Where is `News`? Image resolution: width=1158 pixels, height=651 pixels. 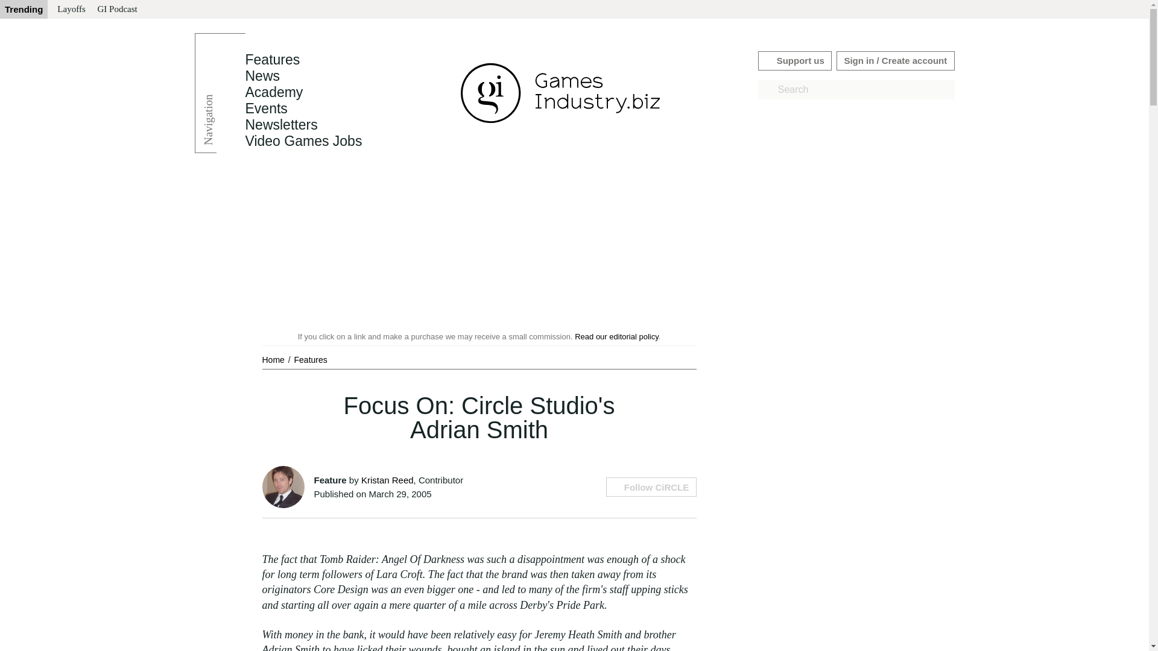 News is located at coordinates (262, 76).